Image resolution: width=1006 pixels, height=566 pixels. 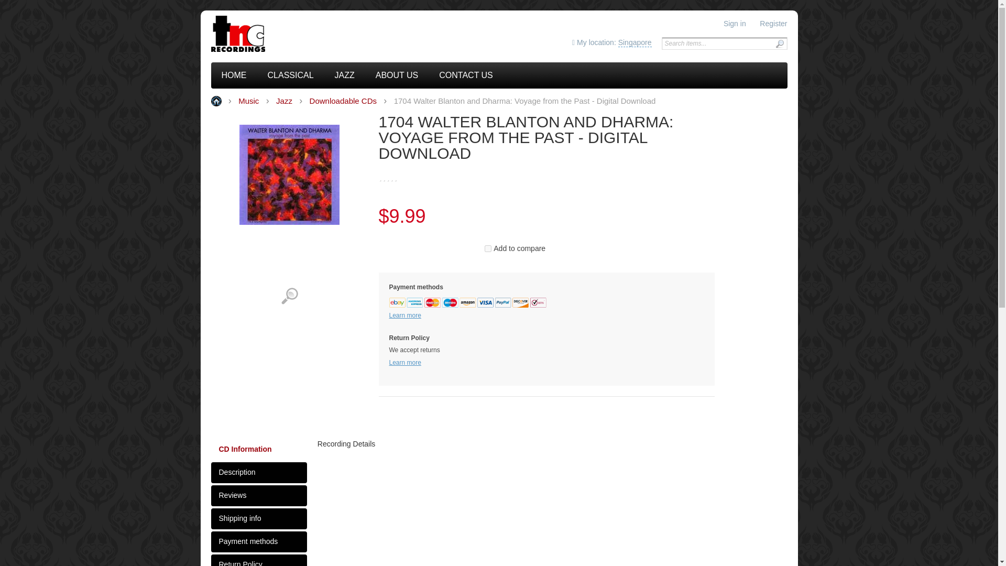 I want to click on on, so click(x=488, y=248).